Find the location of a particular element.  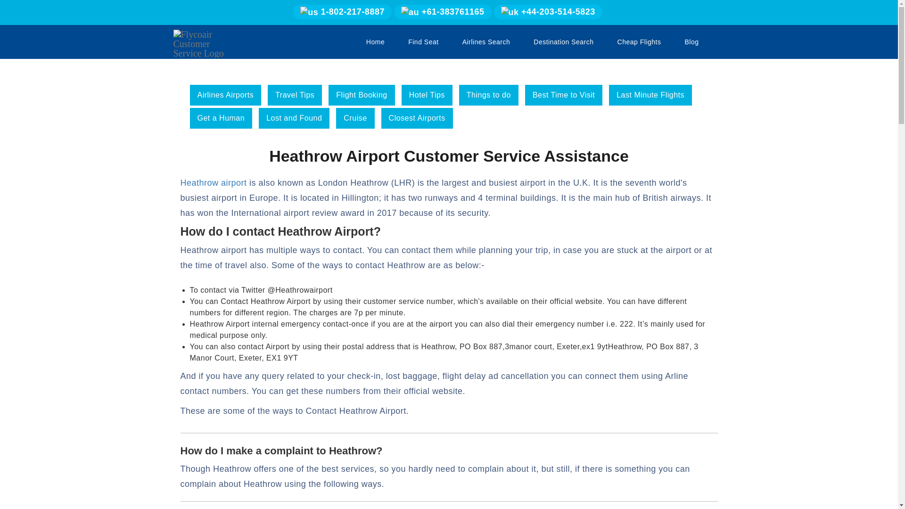

Get a Human is located at coordinates (221, 118).